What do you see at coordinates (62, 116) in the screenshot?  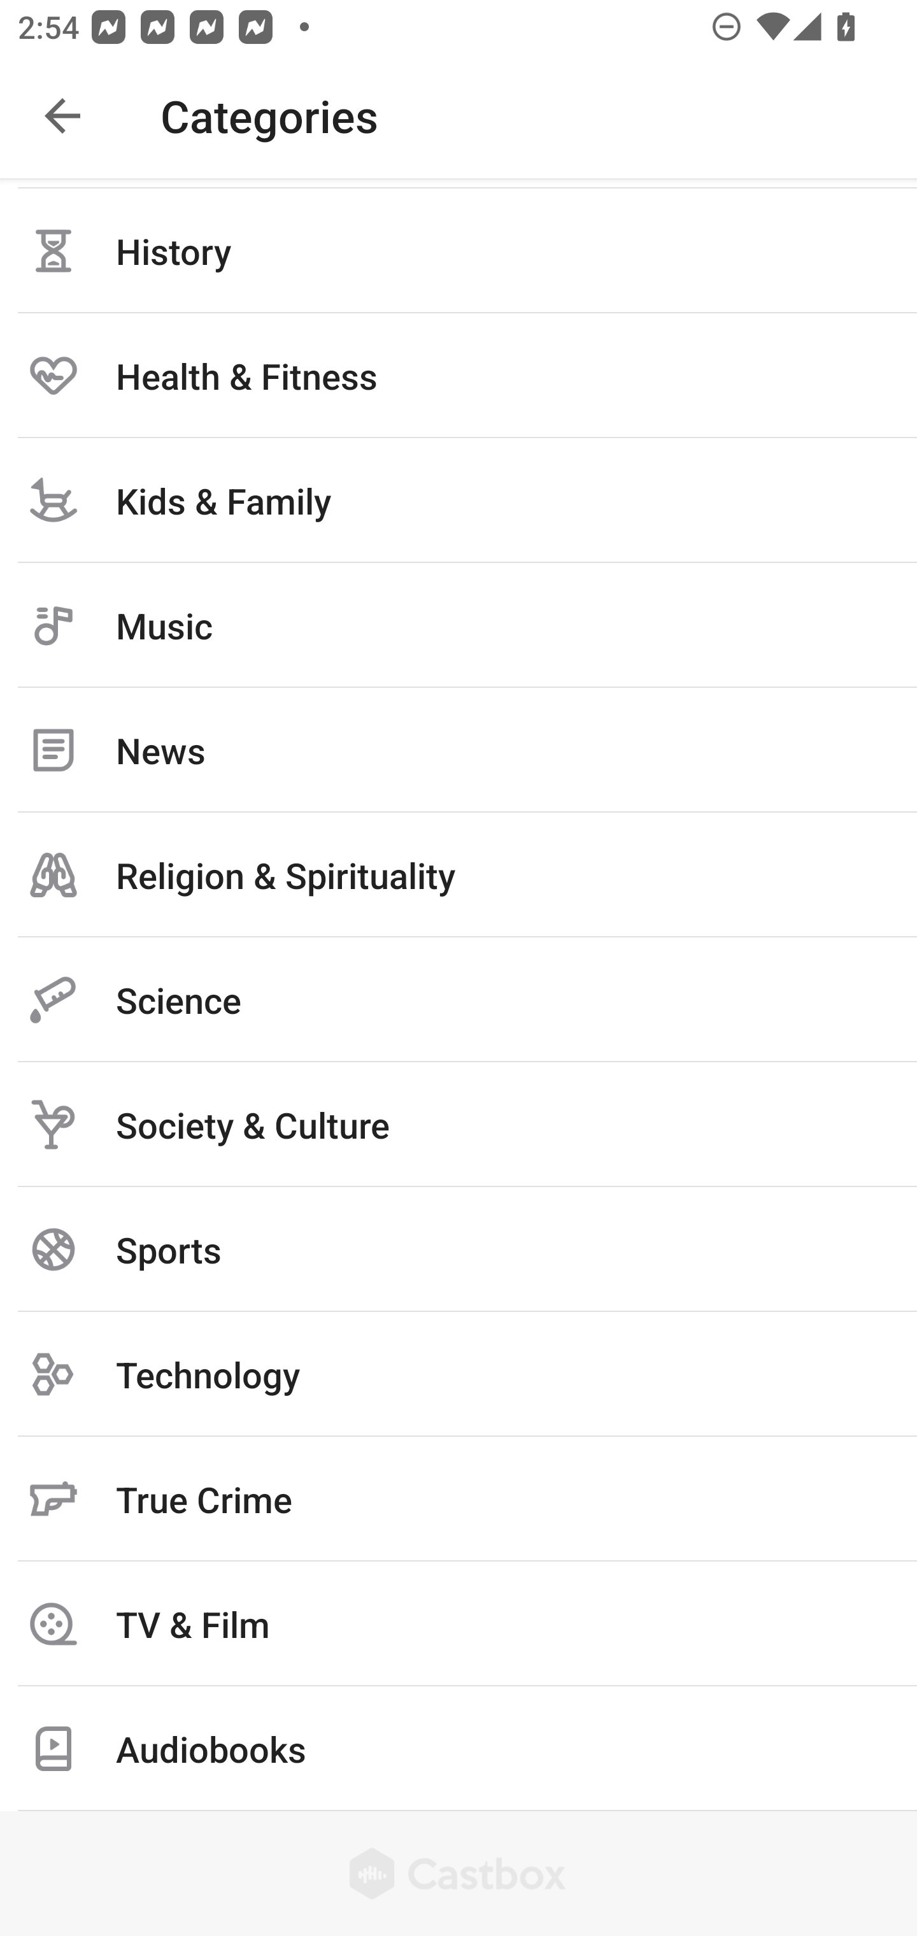 I see `Navigate up` at bounding box center [62, 116].